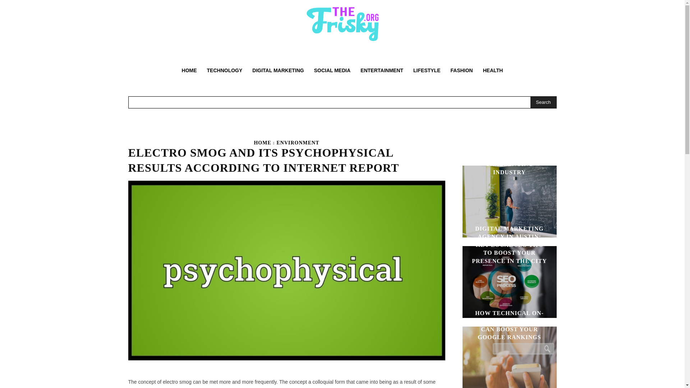  Describe the element at coordinates (262, 143) in the screenshot. I see `HOME` at that location.